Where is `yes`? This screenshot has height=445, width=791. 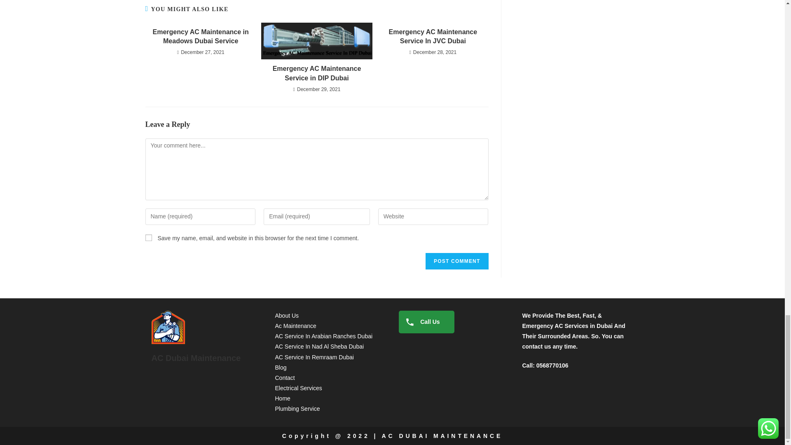
yes is located at coordinates (148, 238).